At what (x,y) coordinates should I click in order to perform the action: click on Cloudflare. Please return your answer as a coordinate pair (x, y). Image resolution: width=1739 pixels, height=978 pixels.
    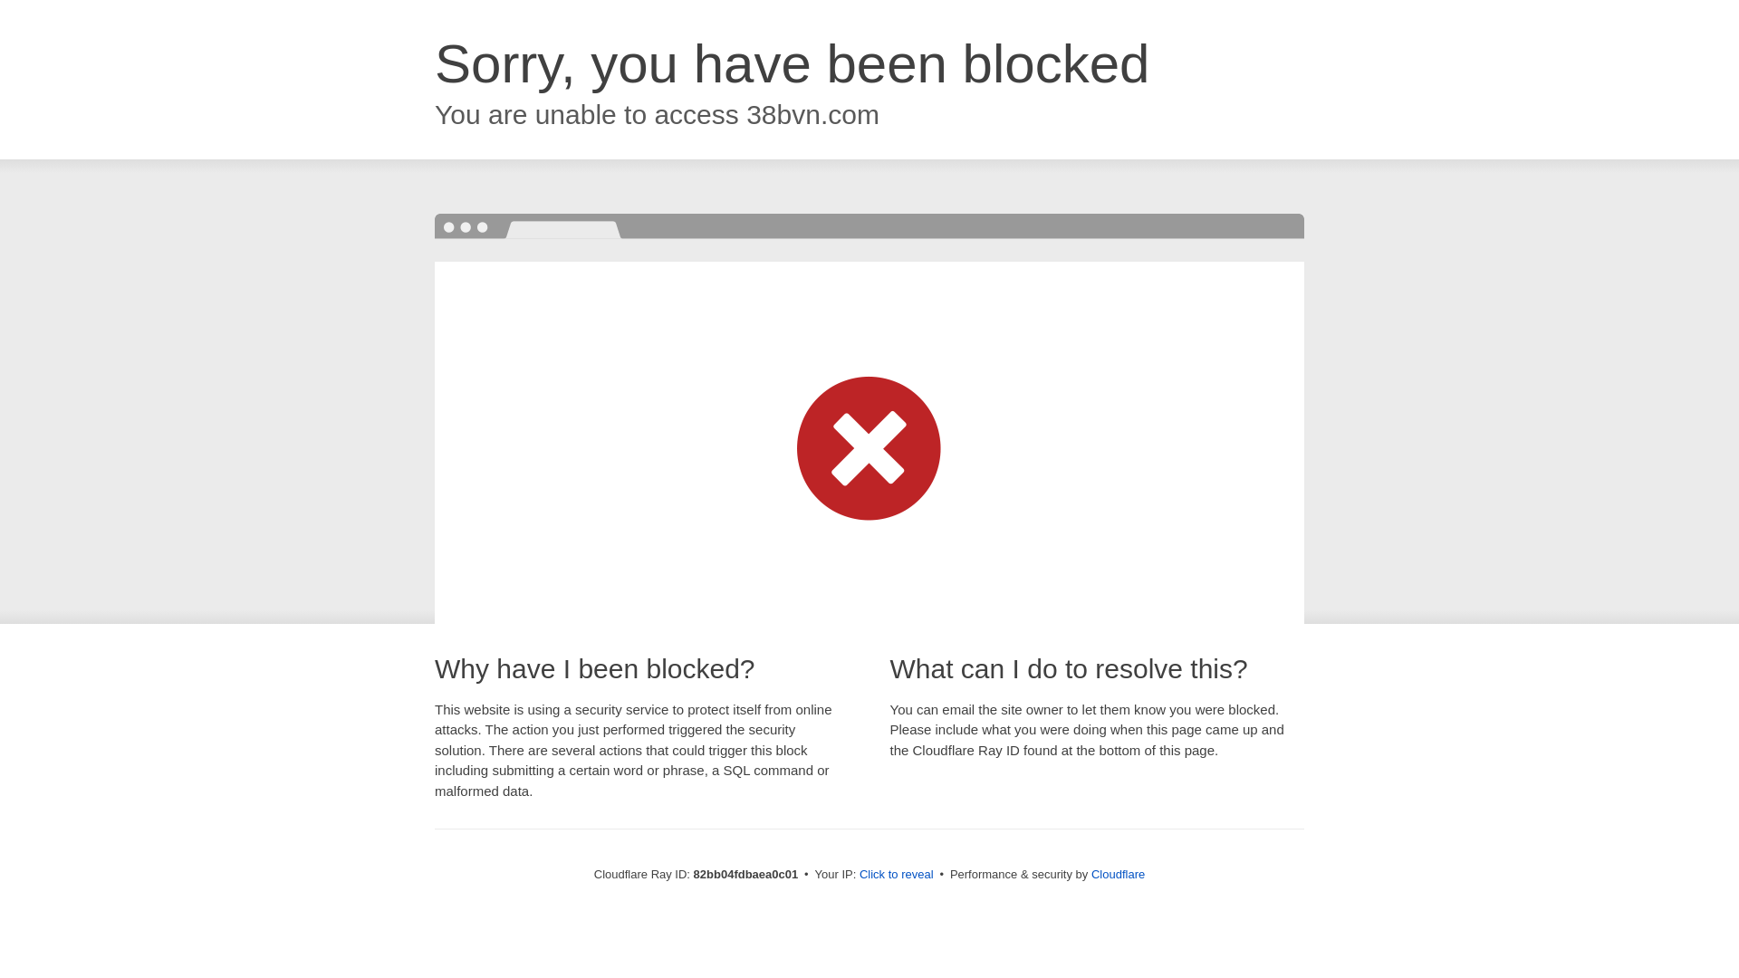
    Looking at the image, I should click on (1118, 875).